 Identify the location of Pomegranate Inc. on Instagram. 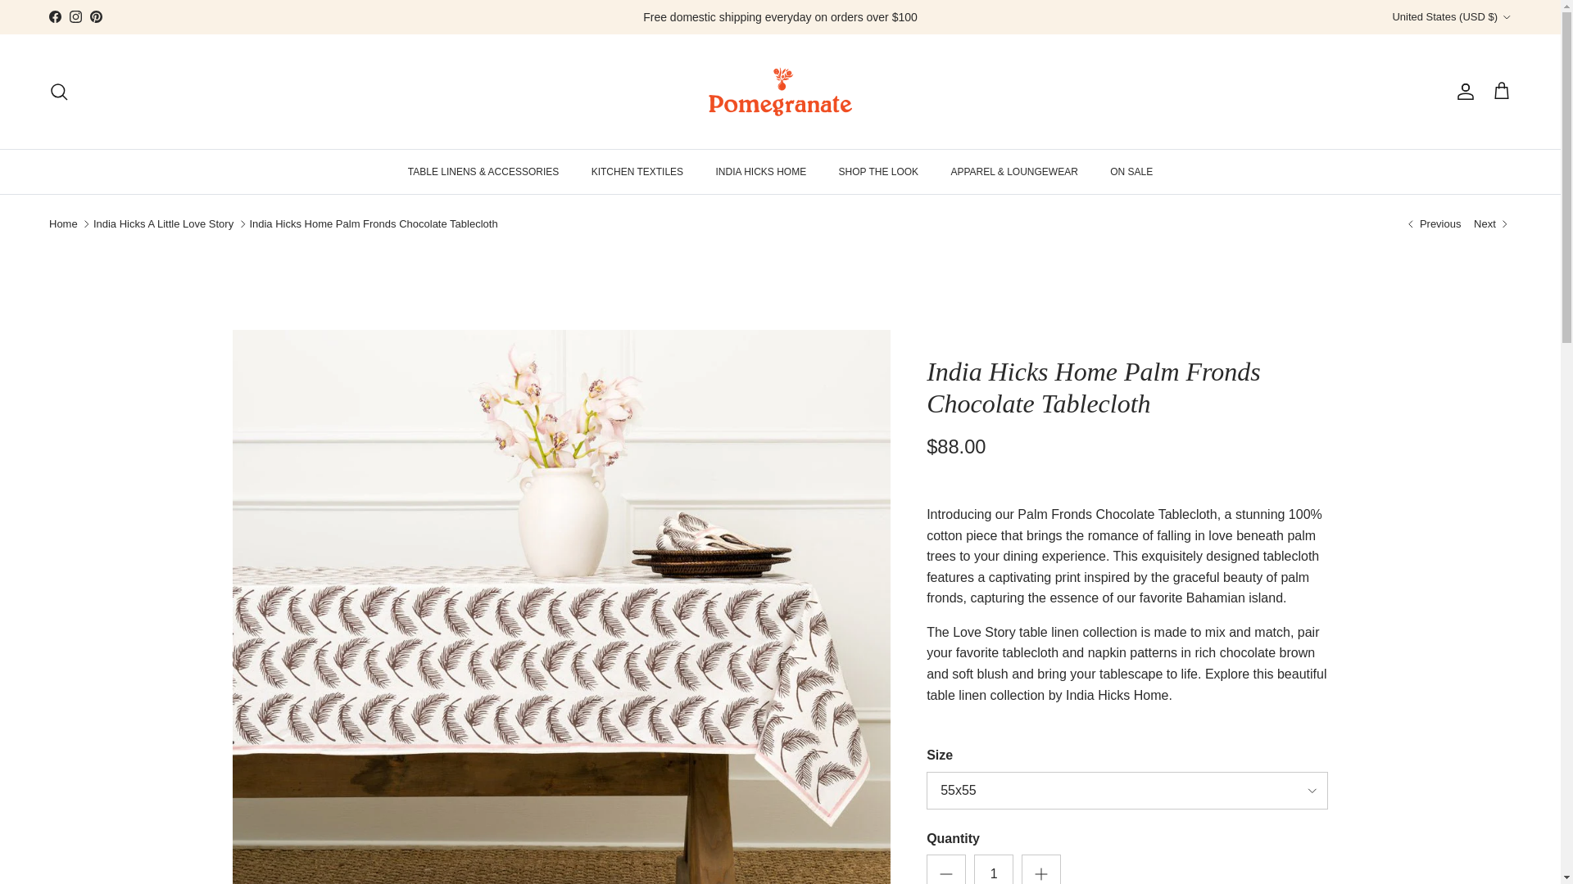
(75, 16).